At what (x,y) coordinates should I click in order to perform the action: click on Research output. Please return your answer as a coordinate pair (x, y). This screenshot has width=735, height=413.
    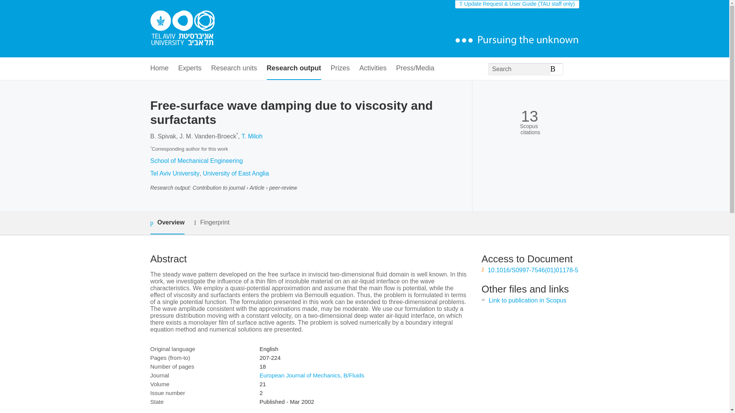
    Looking at the image, I should click on (294, 69).